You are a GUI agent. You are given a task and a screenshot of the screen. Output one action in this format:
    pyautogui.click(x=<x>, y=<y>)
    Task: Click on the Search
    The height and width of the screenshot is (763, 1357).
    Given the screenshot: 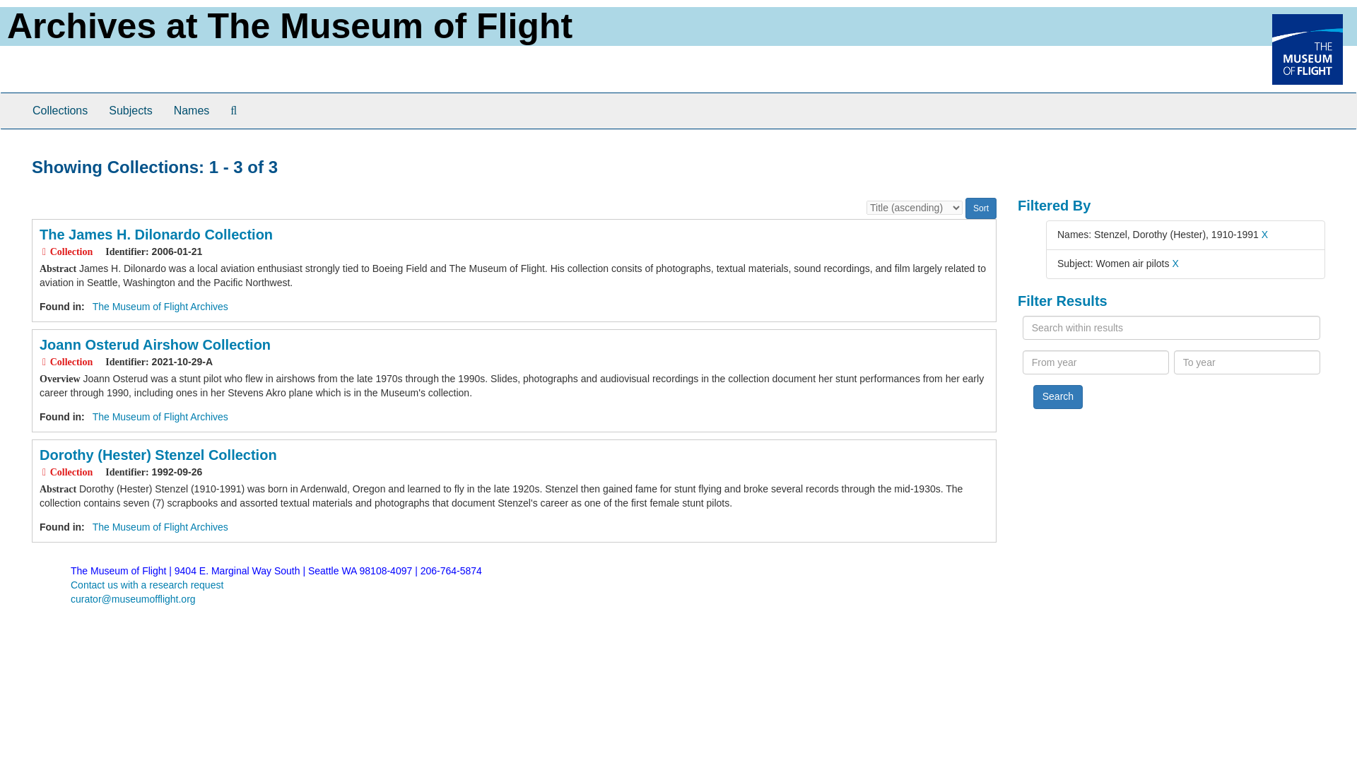 What is the action you would take?
    pyautogui.click(x=1057, y=397)
    